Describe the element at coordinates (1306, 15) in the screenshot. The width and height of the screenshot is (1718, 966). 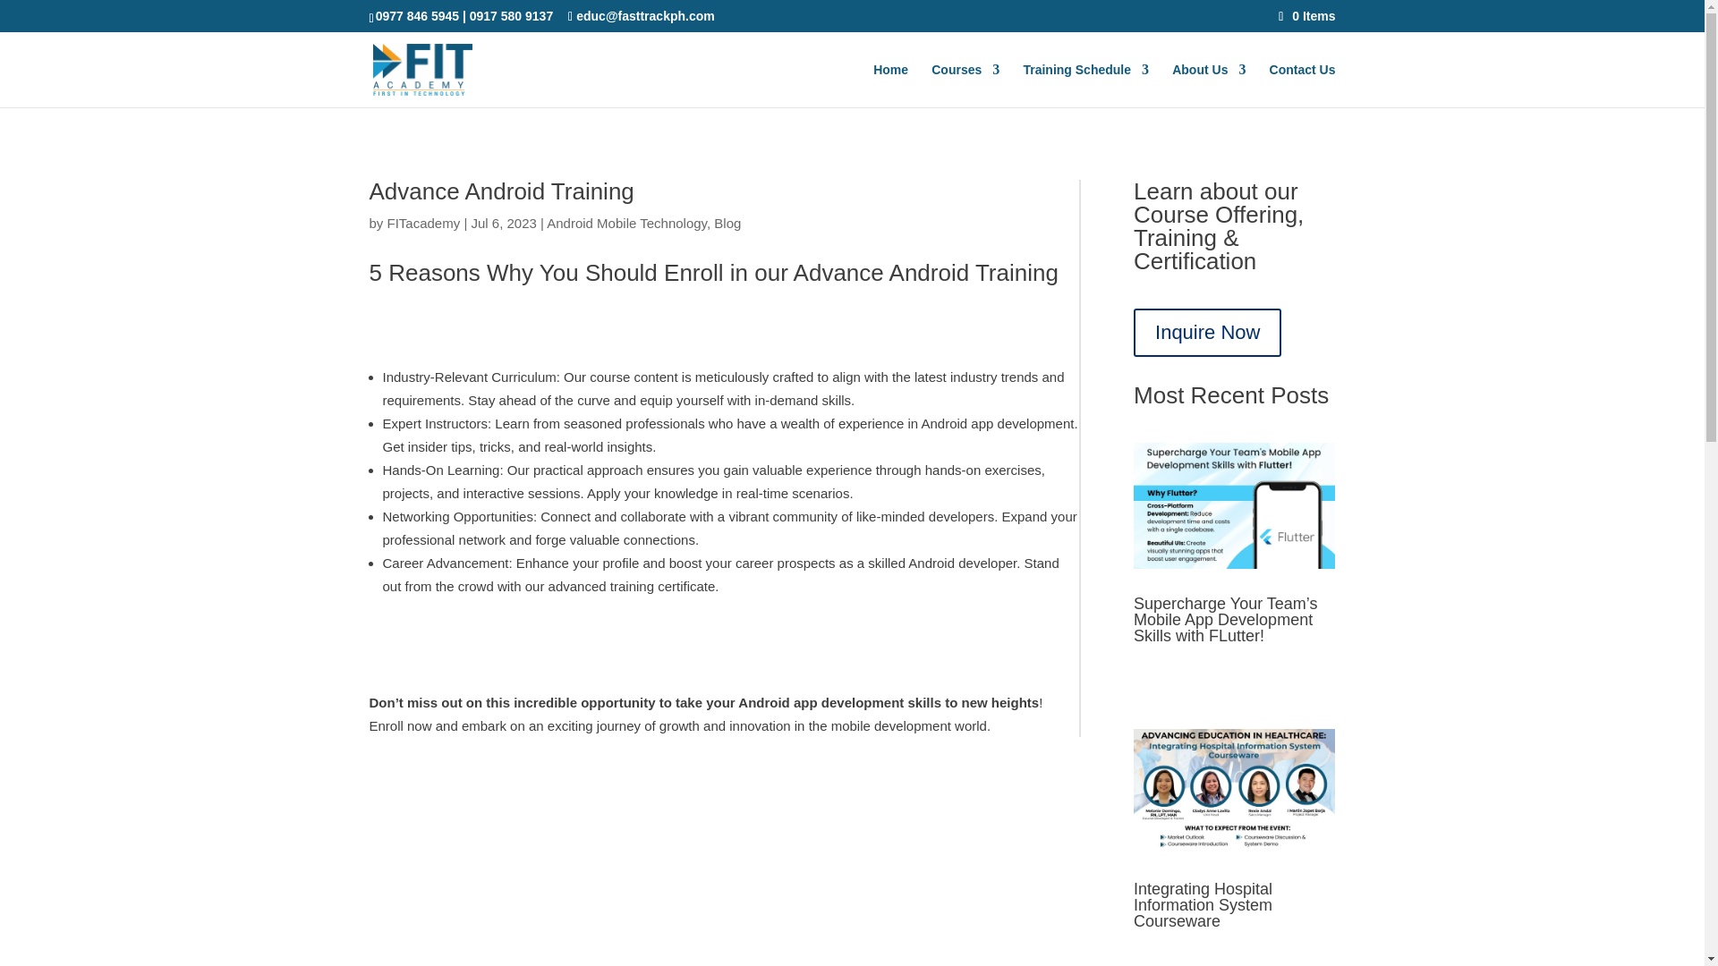
I see `0 Items` at that location.